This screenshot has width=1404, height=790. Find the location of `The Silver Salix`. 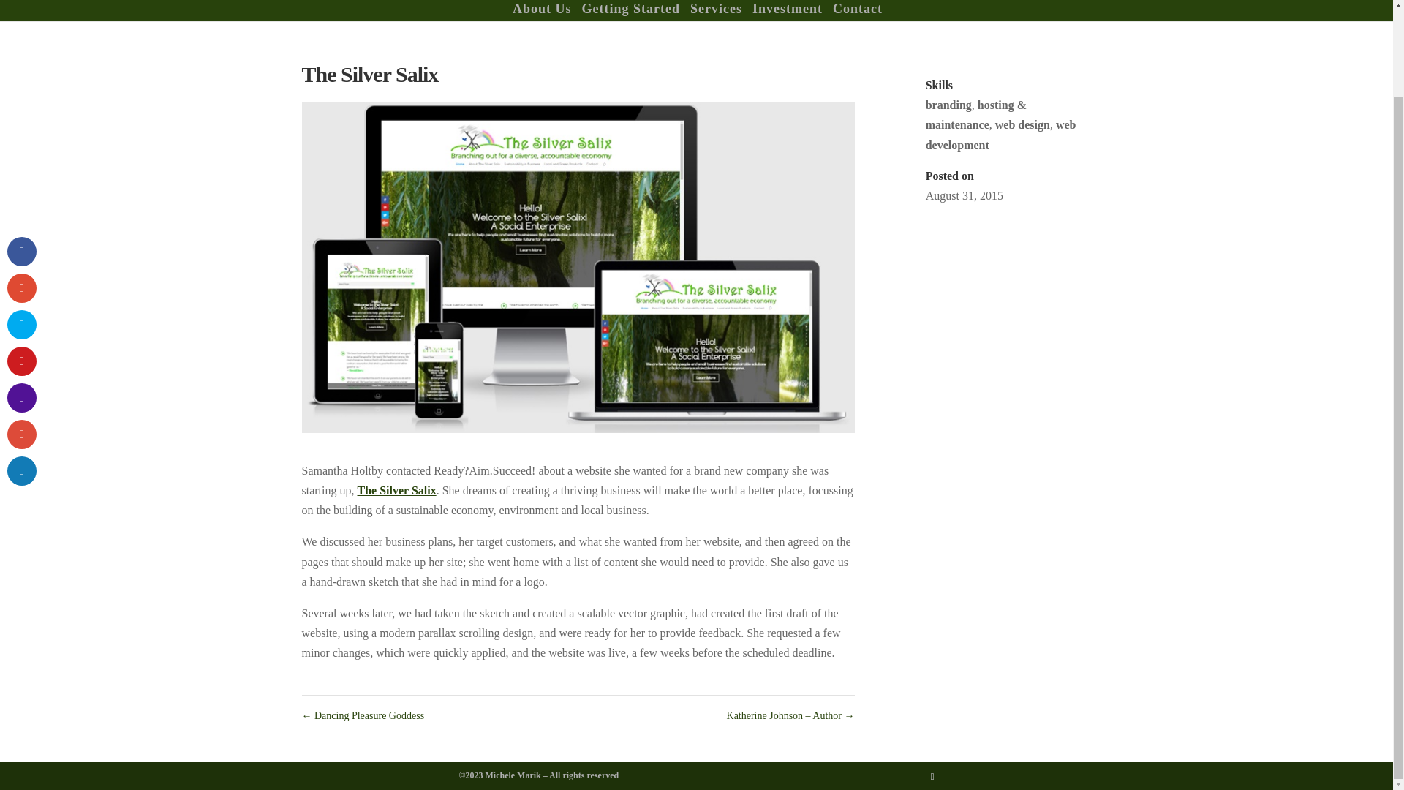

The Silver Salix is located at coordinates (396, 490).